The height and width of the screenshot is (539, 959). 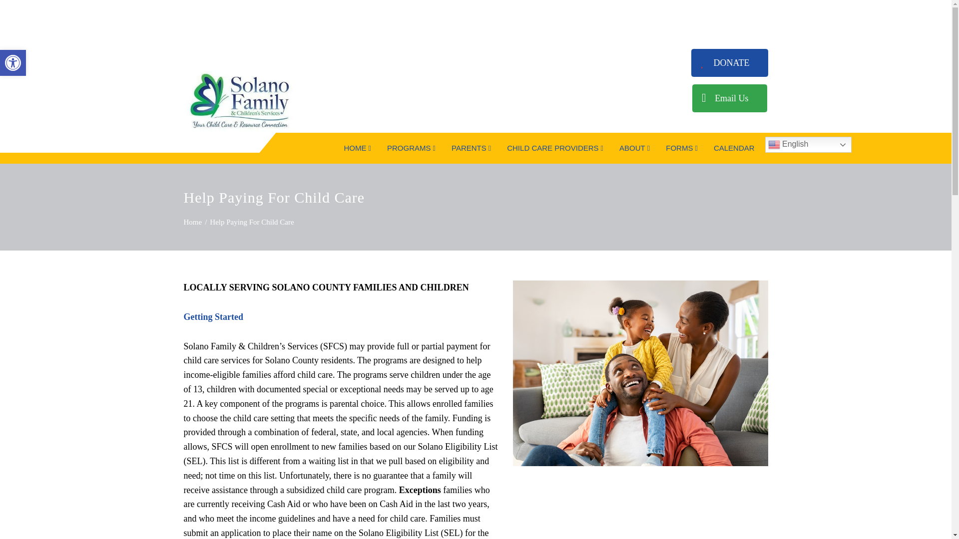 What do you see at coordinates (13, 63) in the screenshot?
I see `HOME` at bounding box center [13, 63].